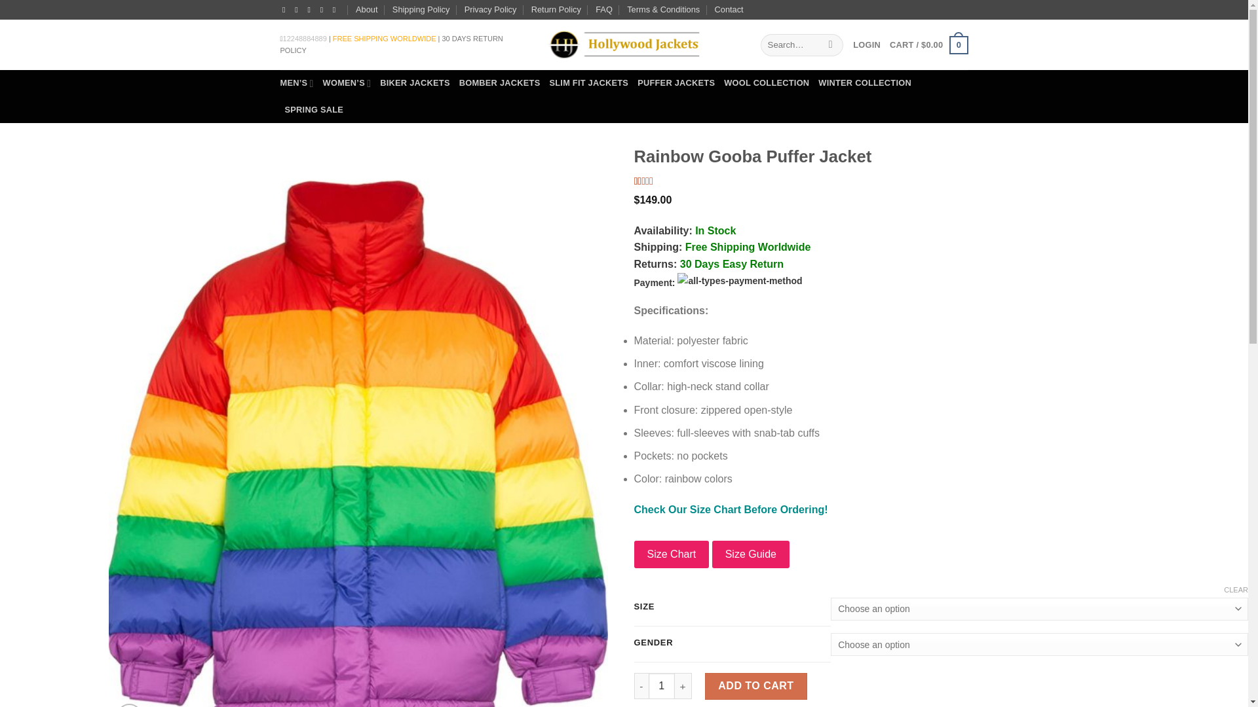  What do you see at coordinates (866, 45) in the screenshot?
I see `LOGIN` at bounding box center [866, 45].